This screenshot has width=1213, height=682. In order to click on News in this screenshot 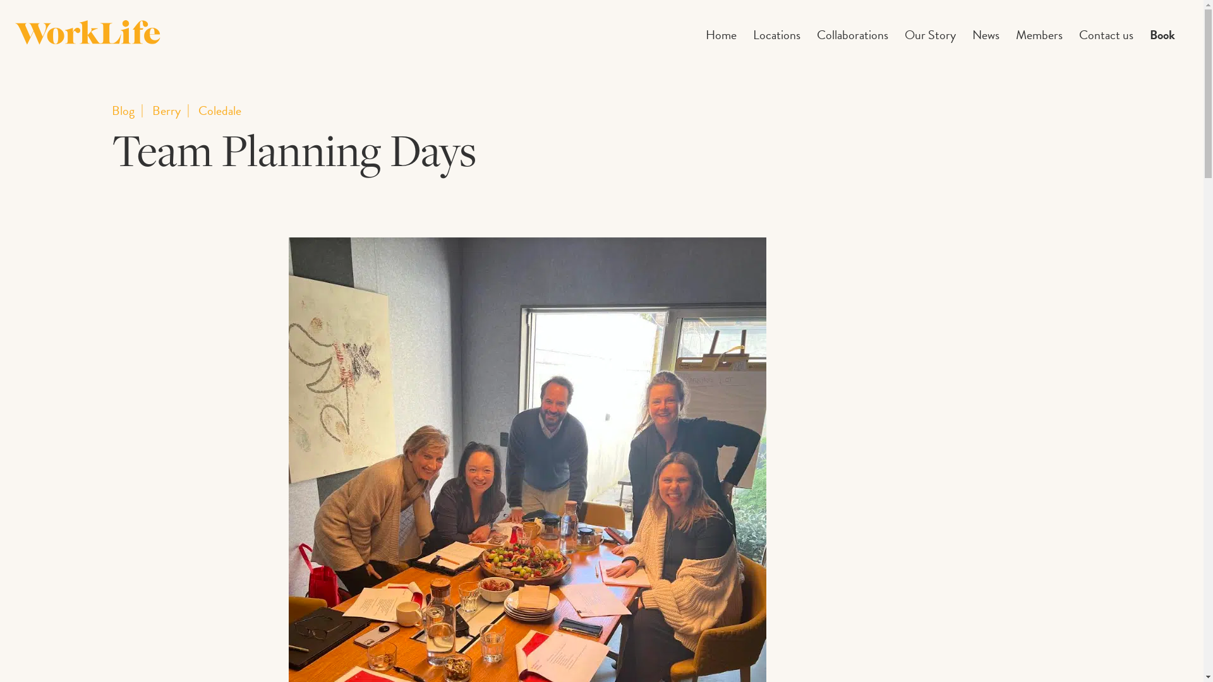, I will do `click(986, 35)`.